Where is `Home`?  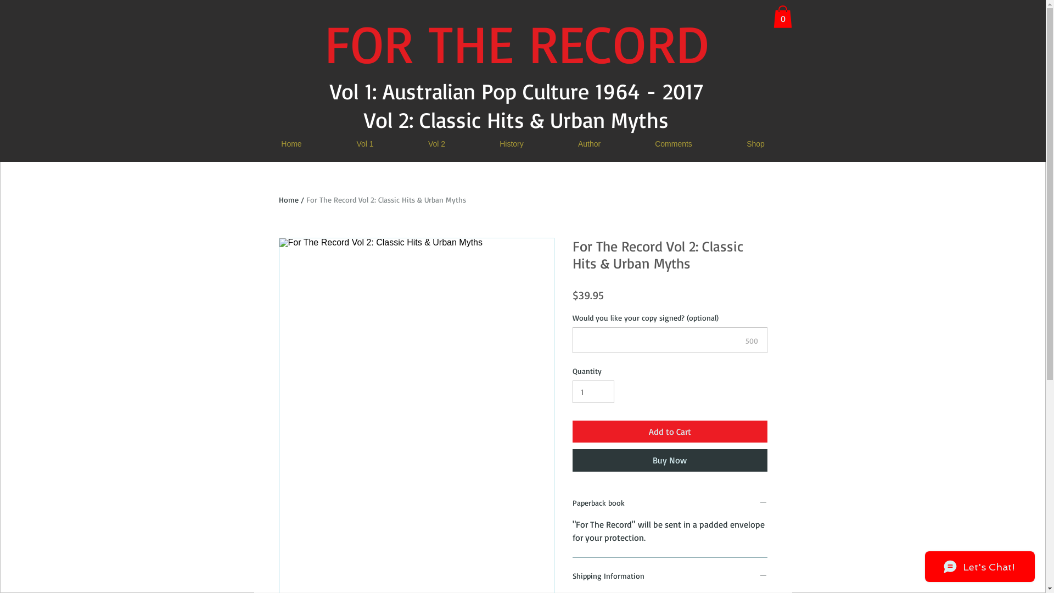 Home is located at coordinates (289, 200).